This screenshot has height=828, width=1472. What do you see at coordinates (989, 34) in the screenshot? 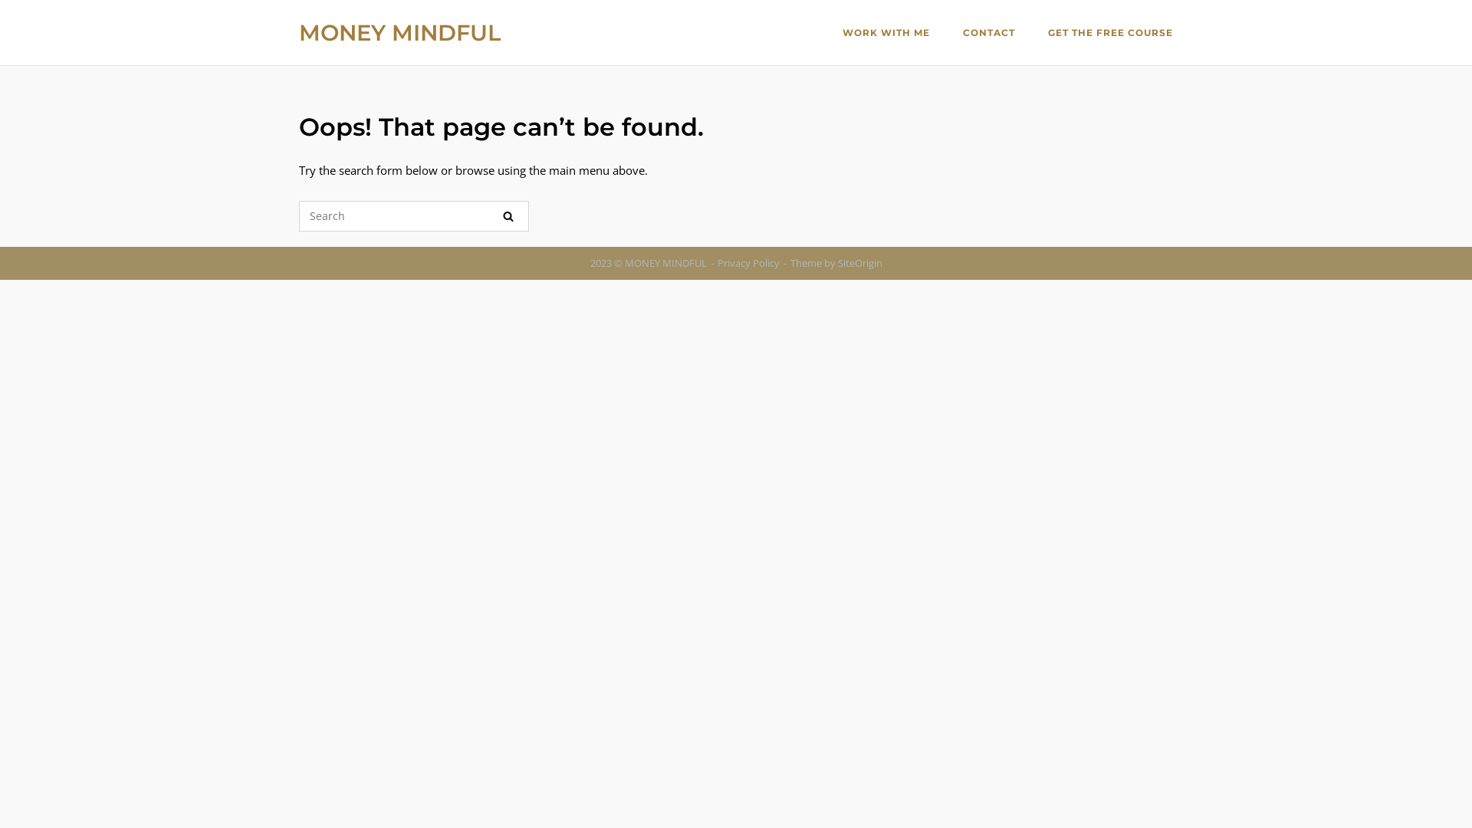
I see `CONTACT` at bounding box center [989, 34].